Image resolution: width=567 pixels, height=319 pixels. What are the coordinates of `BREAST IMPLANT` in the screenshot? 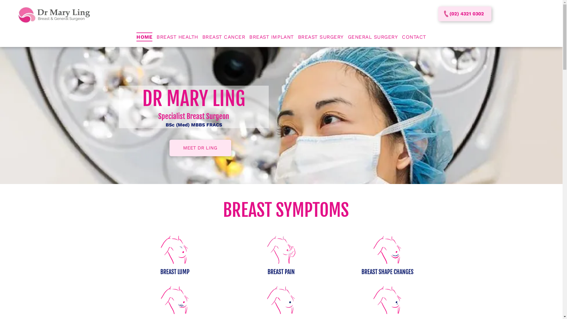 It's located at (271, 37).